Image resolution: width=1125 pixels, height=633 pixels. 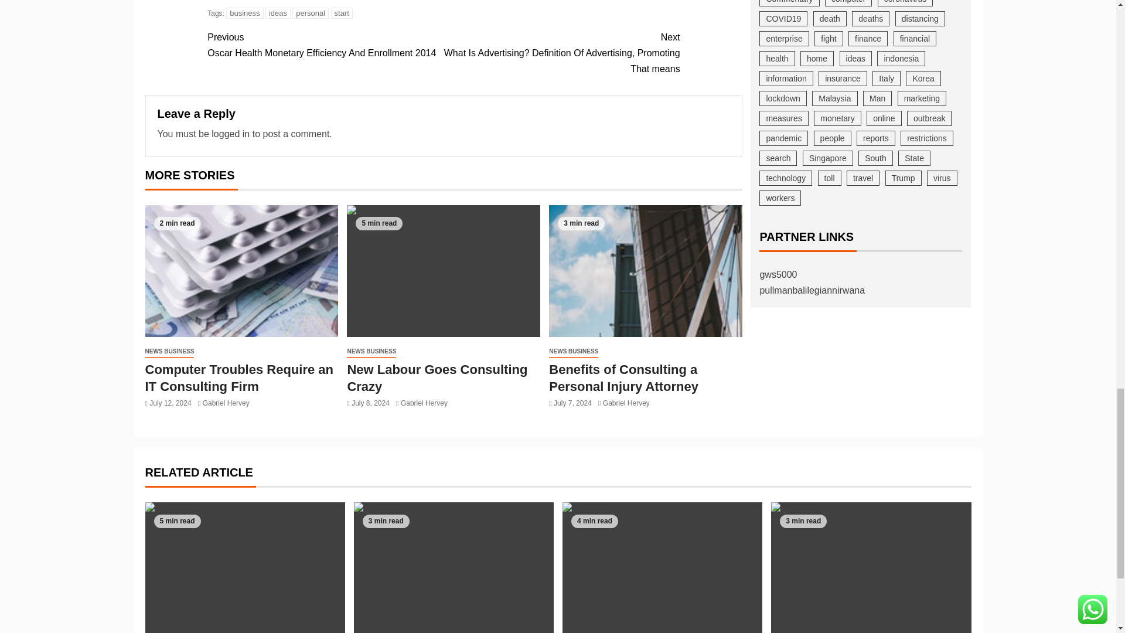 What do you see at coordinates (342, 13) in the screenshot?
I see `start` at bounding box center [342, 13].